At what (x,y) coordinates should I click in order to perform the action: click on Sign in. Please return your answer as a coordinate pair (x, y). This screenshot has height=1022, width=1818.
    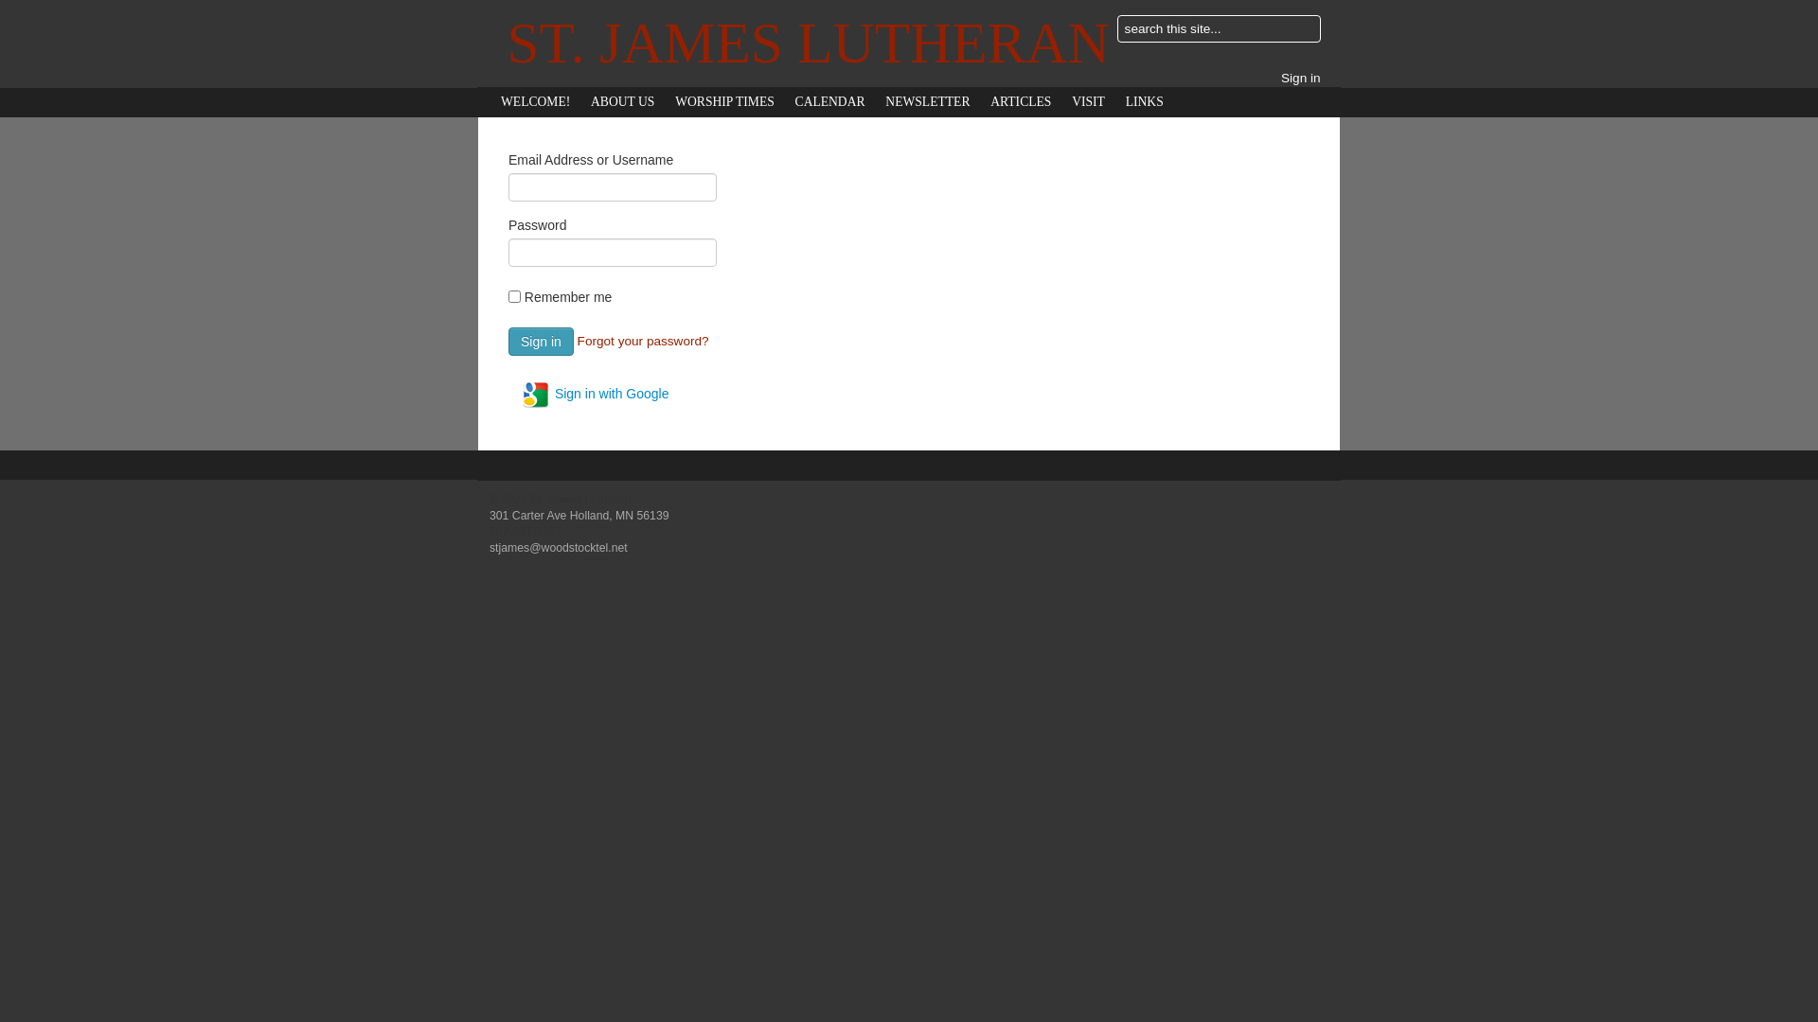
    Looking at the image, I should click on (1301, 78).